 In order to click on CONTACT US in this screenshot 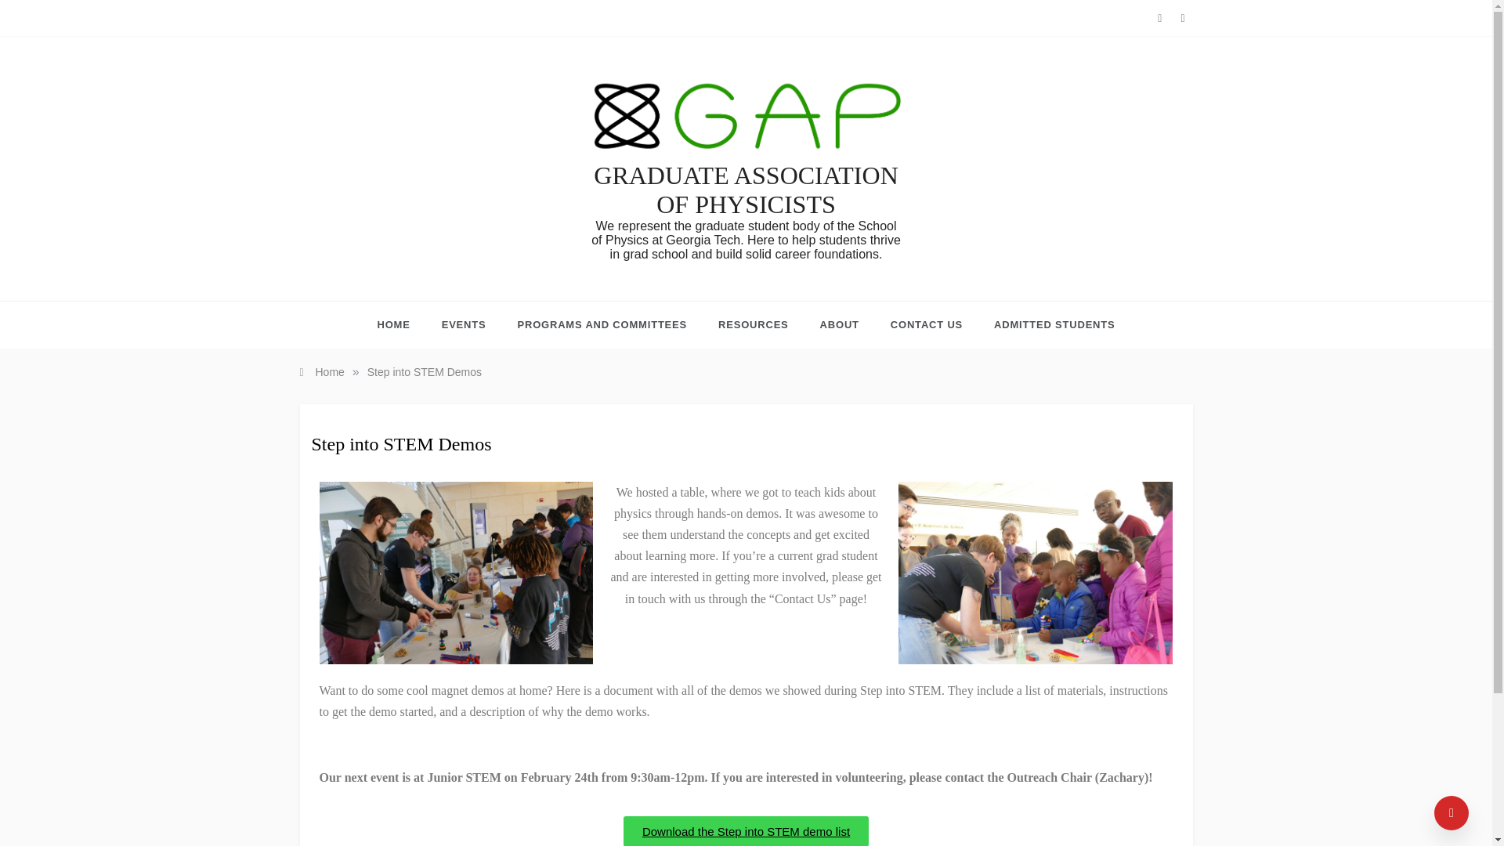, I will do `click(927, 324)`.